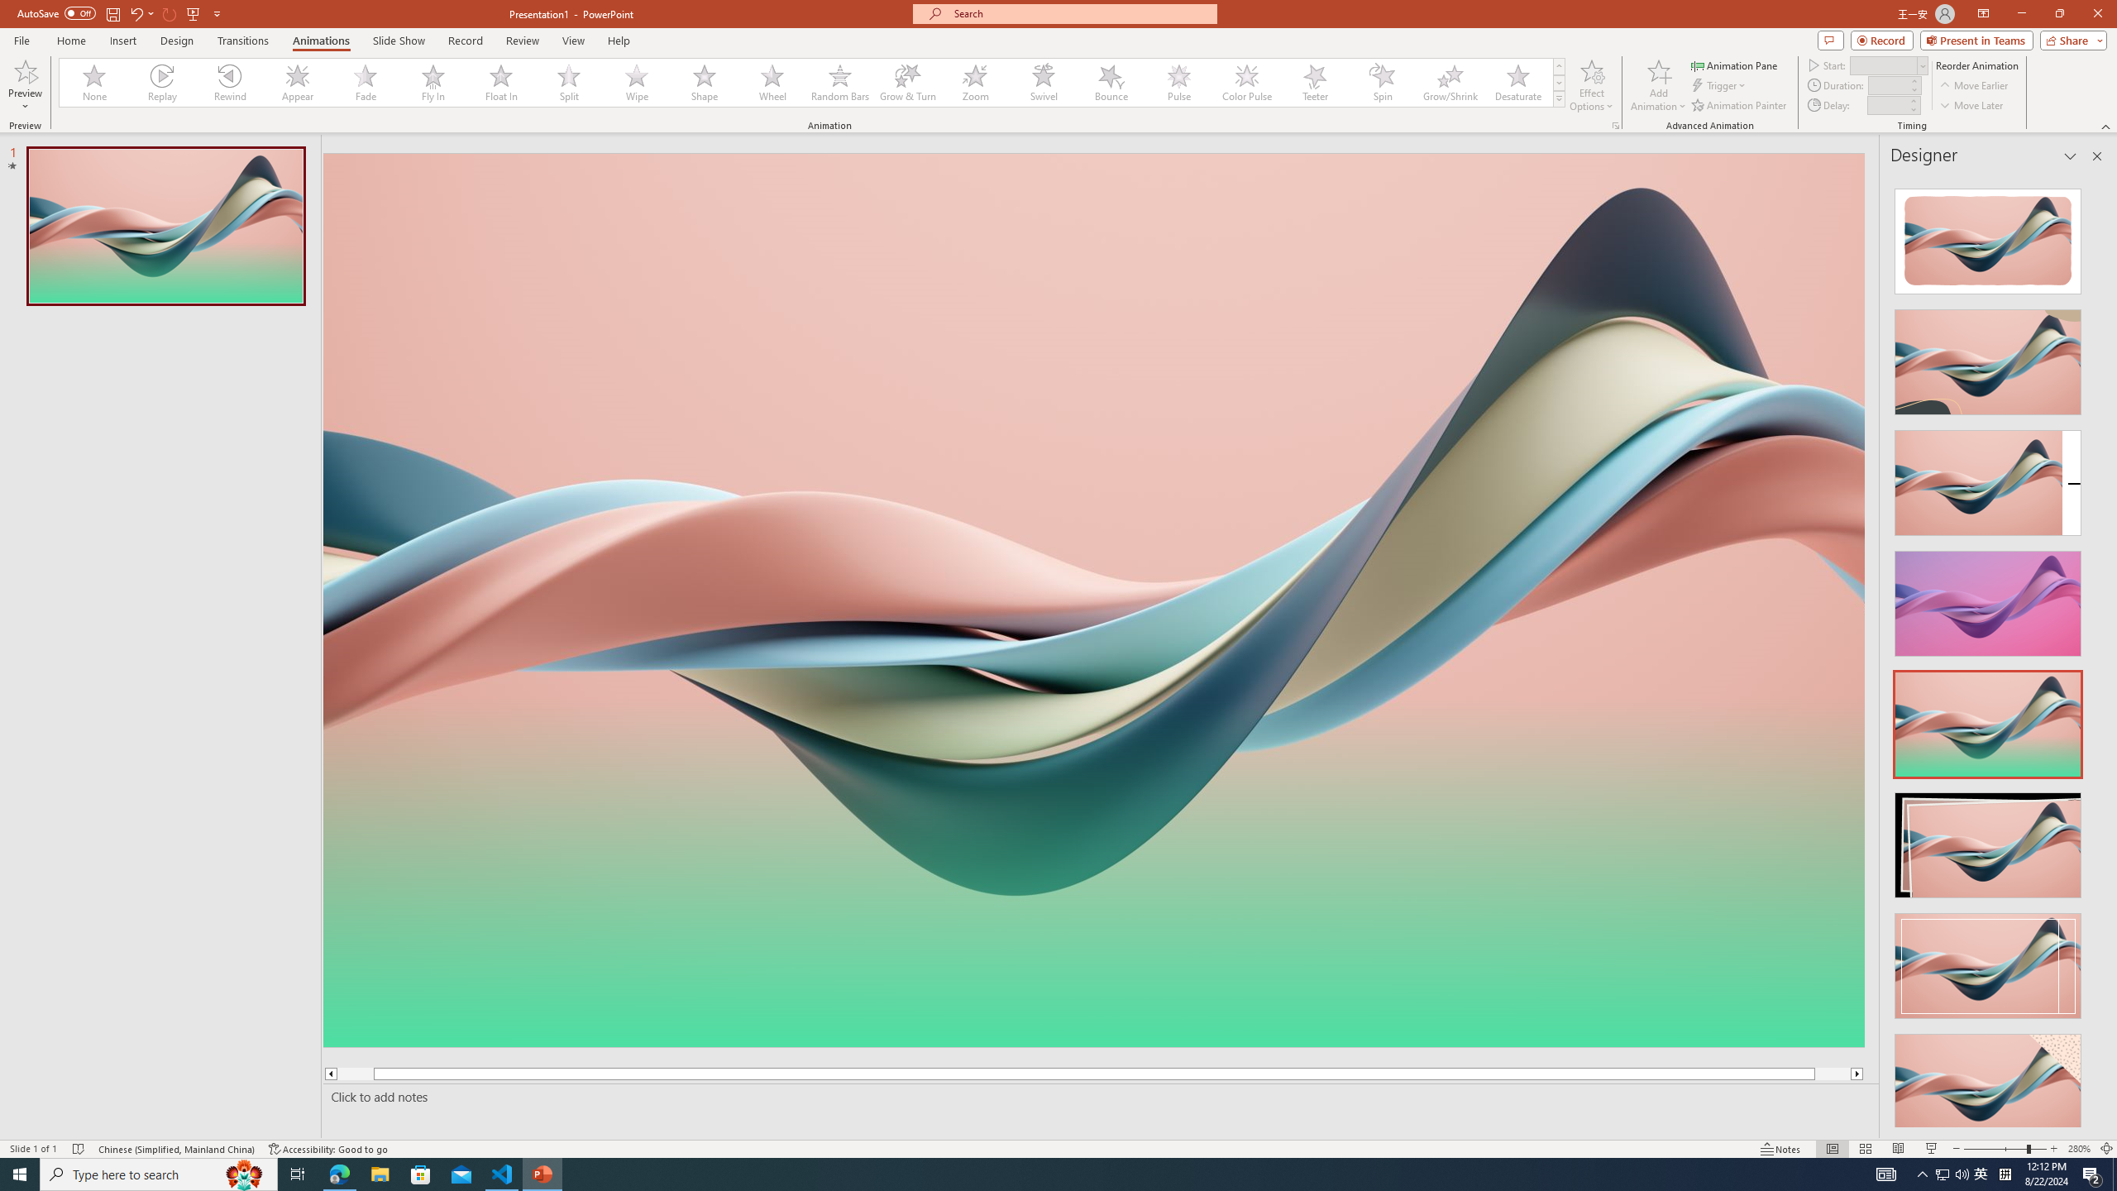 This screenshot has height=1191, width=2117. Describe the element at coordinates (2079, 1149) in the screenshot. I see `Zoom 280%` at that location.